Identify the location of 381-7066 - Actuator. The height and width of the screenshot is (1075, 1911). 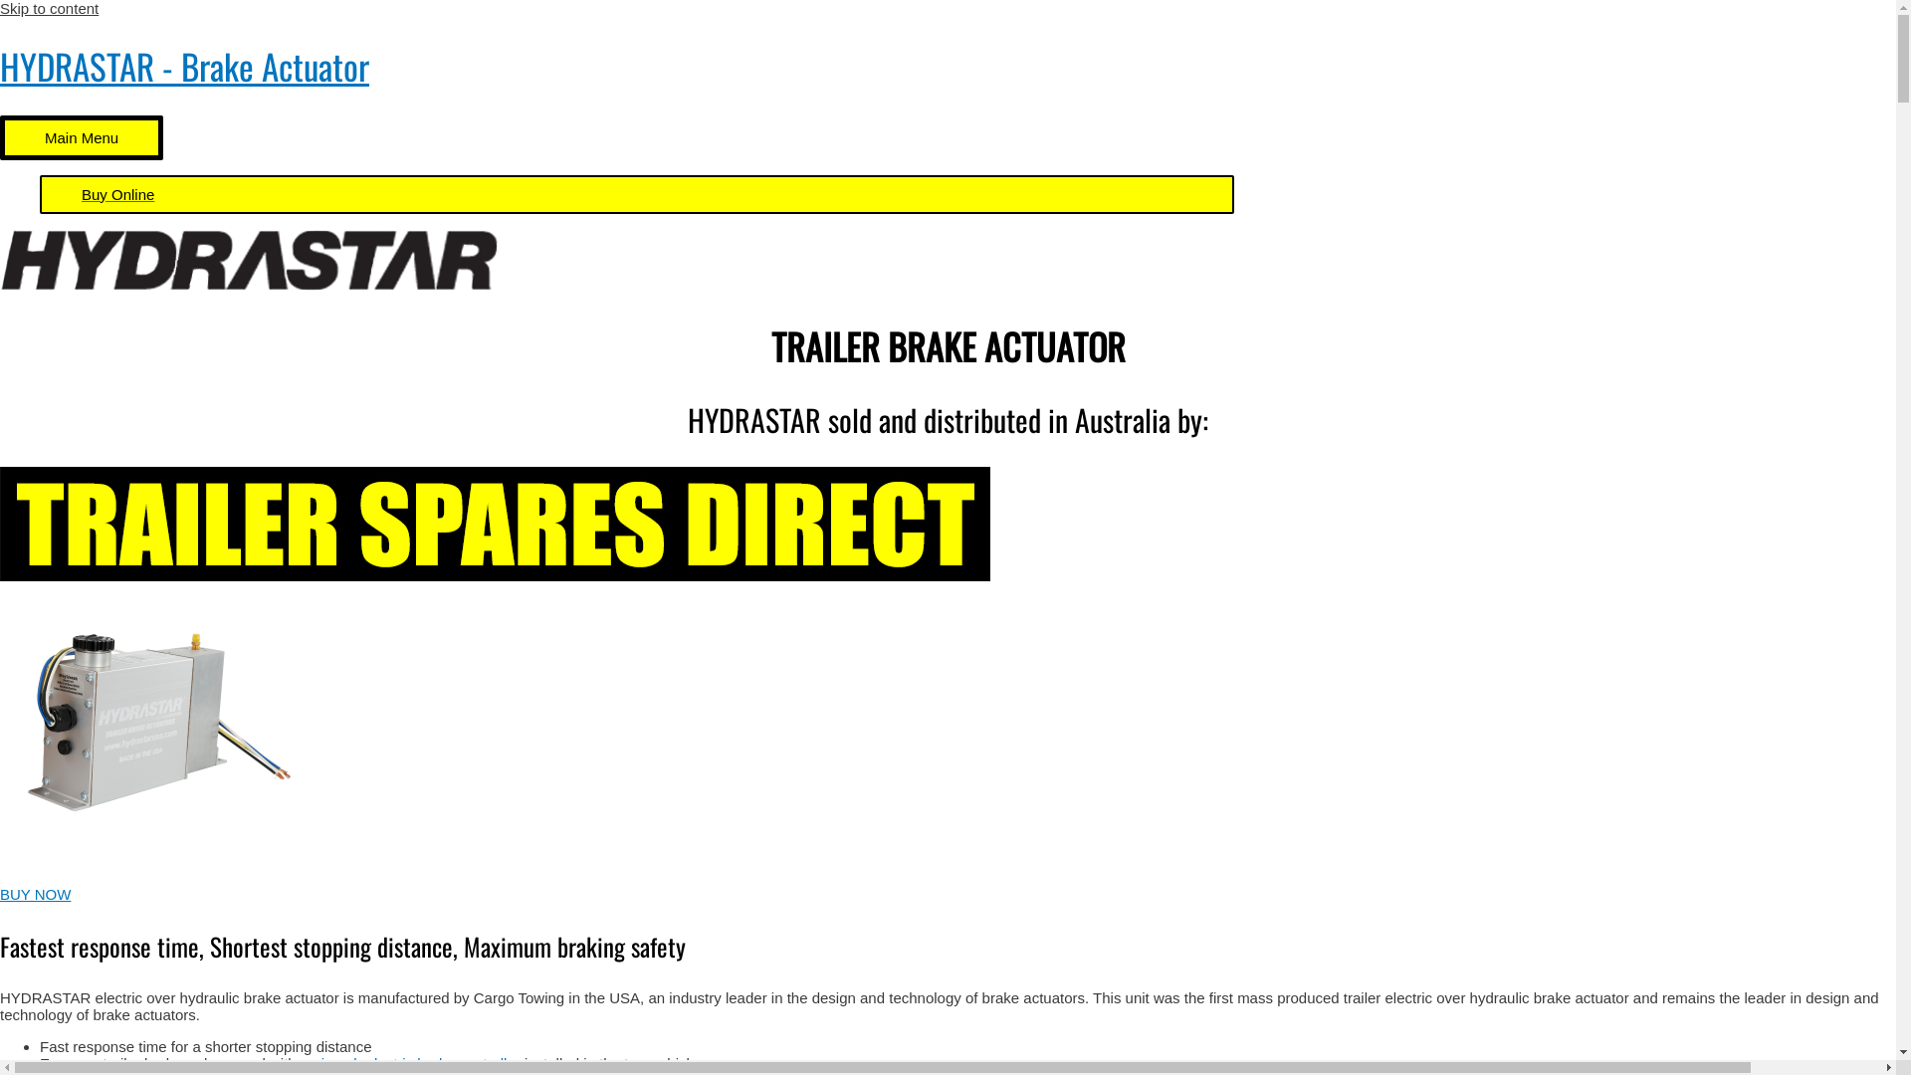
(149, 734).